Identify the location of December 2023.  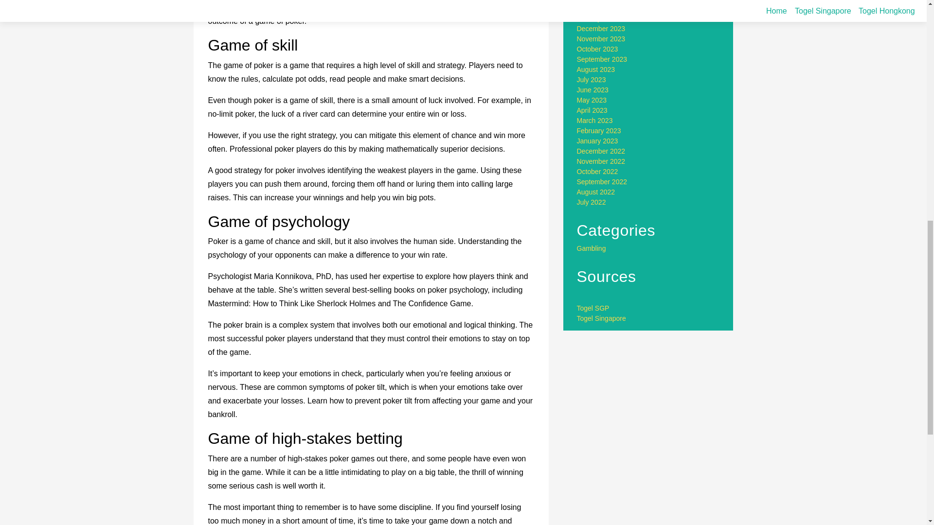
(601, 28).